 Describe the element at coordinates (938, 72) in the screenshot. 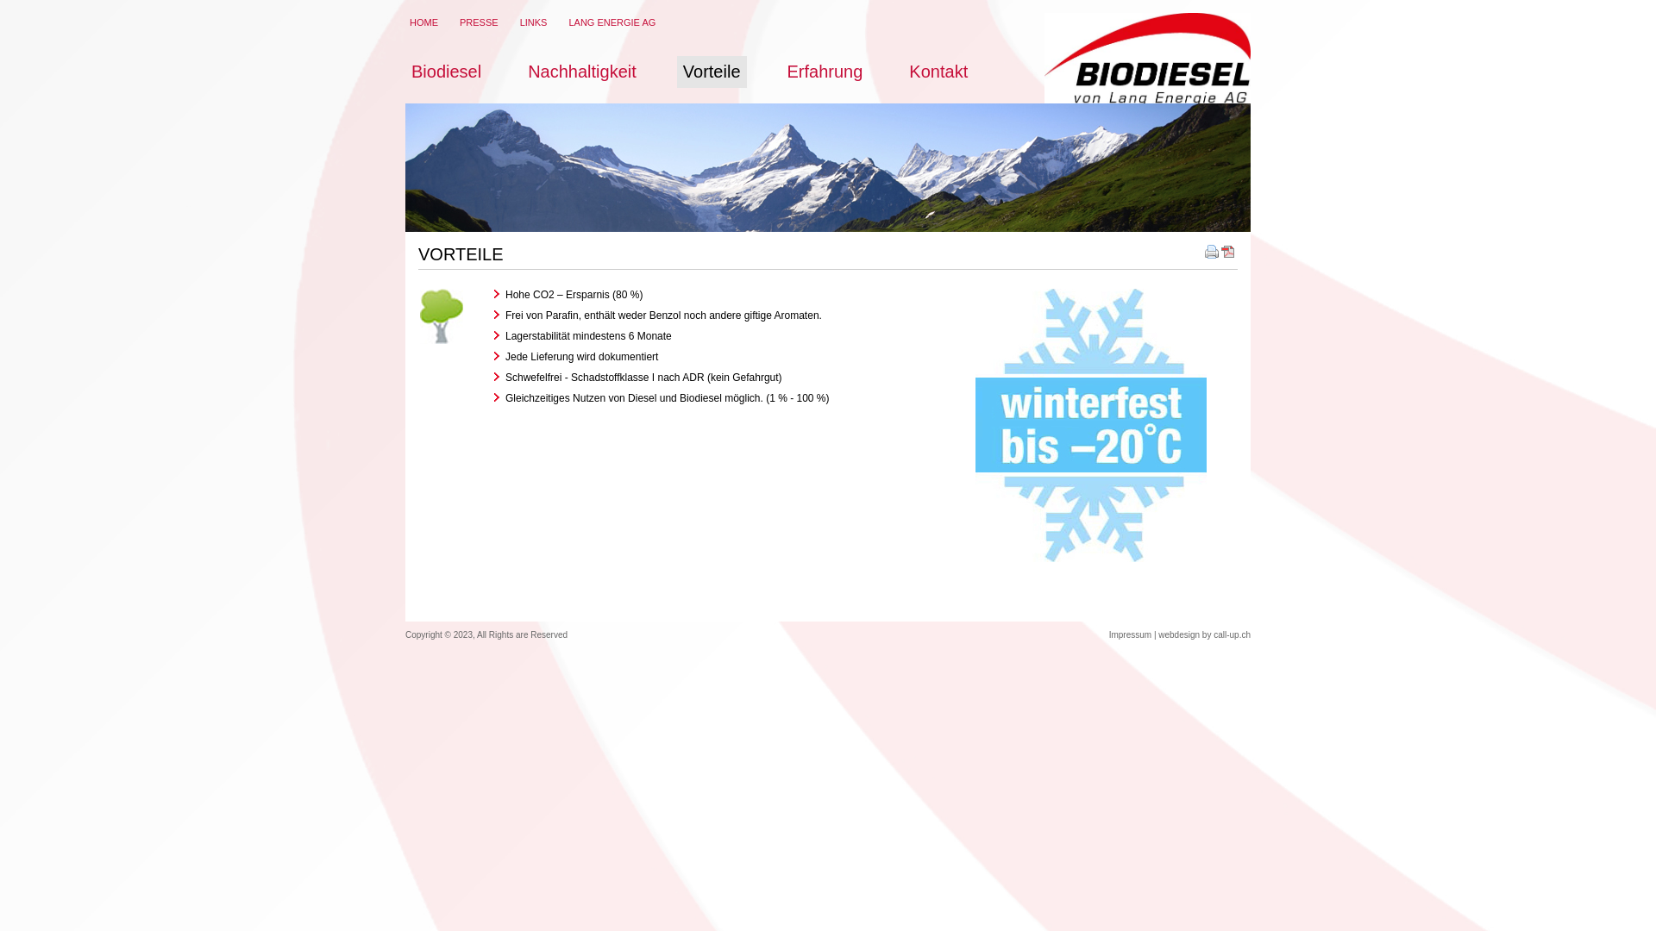

I see `Kontakt` at that location.